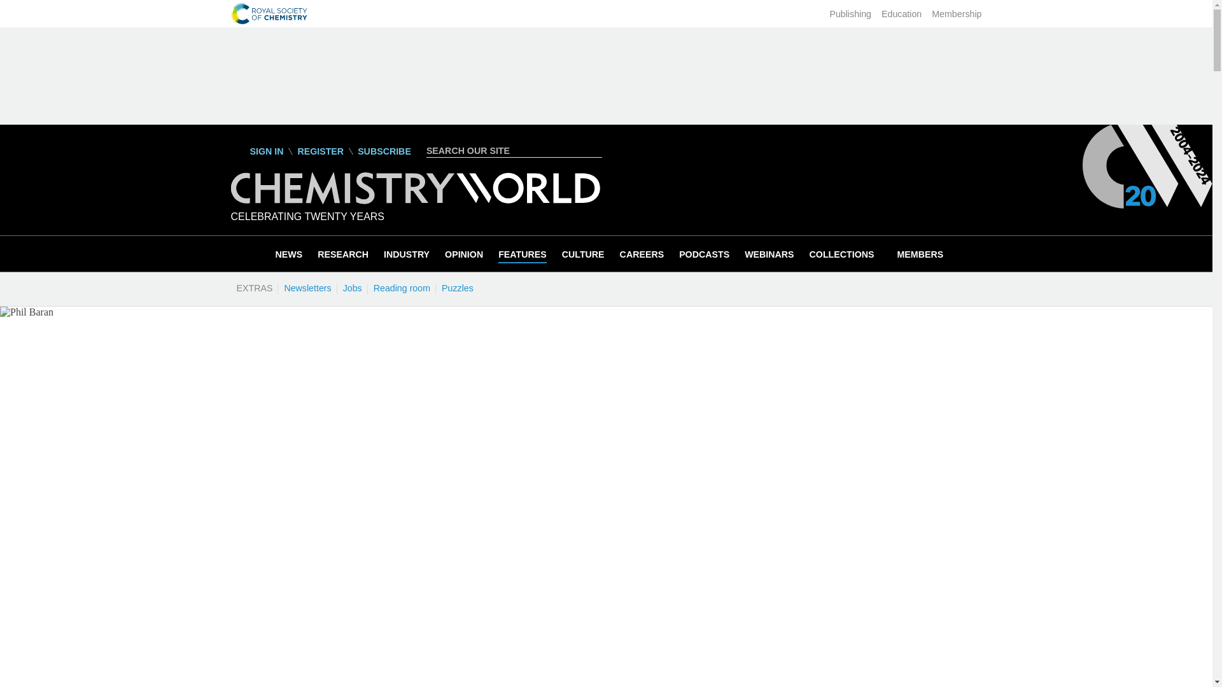 This screenshot has height=687, width=1222. What do you see at coordinates (384, 151) in the screenshot?
I see `SUBSCRIBE` at bounding box center [384, 151].